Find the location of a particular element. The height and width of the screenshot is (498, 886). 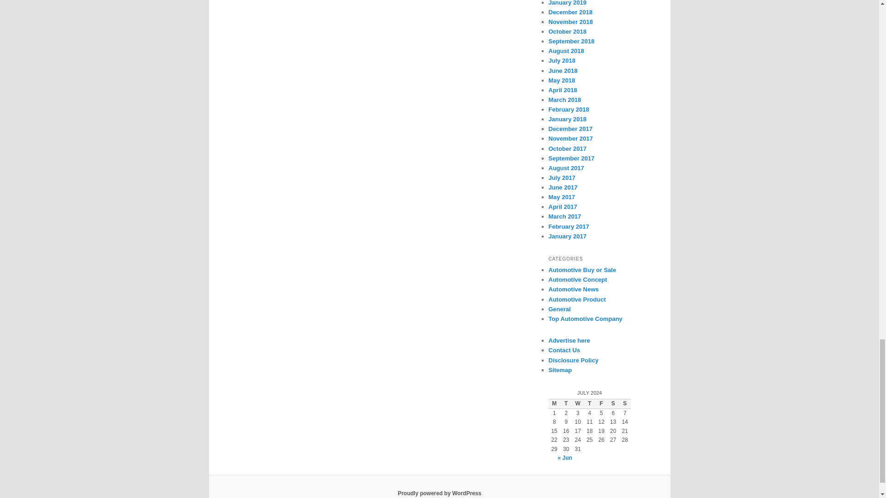

Wednesday is located at coordinates (578, 404).